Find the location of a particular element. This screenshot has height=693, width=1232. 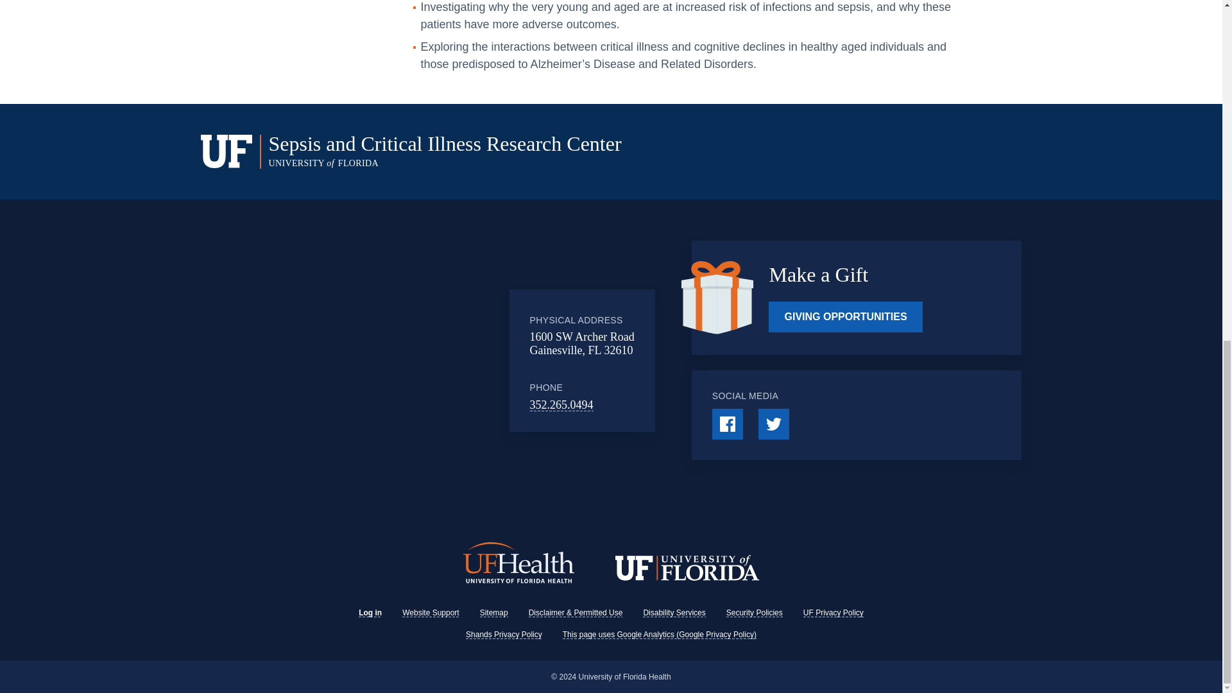

Shands Privacy Policy is located at coordinates (503, 633).